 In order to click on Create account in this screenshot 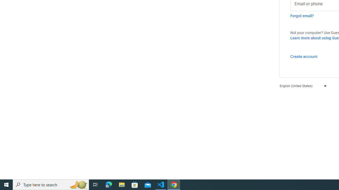, I will do `click(304, 56)`.